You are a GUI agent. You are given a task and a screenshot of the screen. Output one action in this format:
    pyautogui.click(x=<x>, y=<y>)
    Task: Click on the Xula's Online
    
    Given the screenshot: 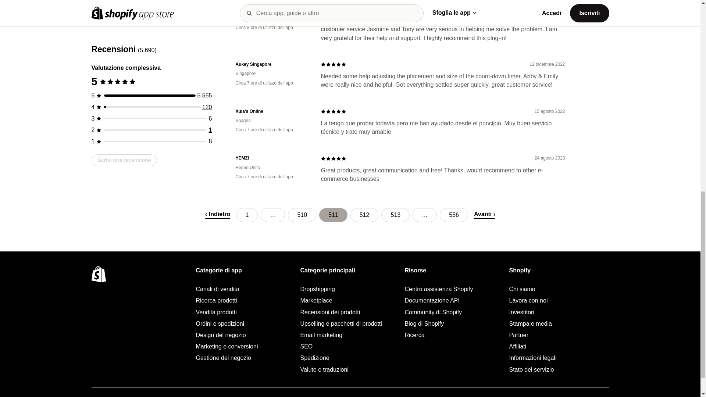 What is the action you would take?
    pyautogui.click(x=272, y=111)
    